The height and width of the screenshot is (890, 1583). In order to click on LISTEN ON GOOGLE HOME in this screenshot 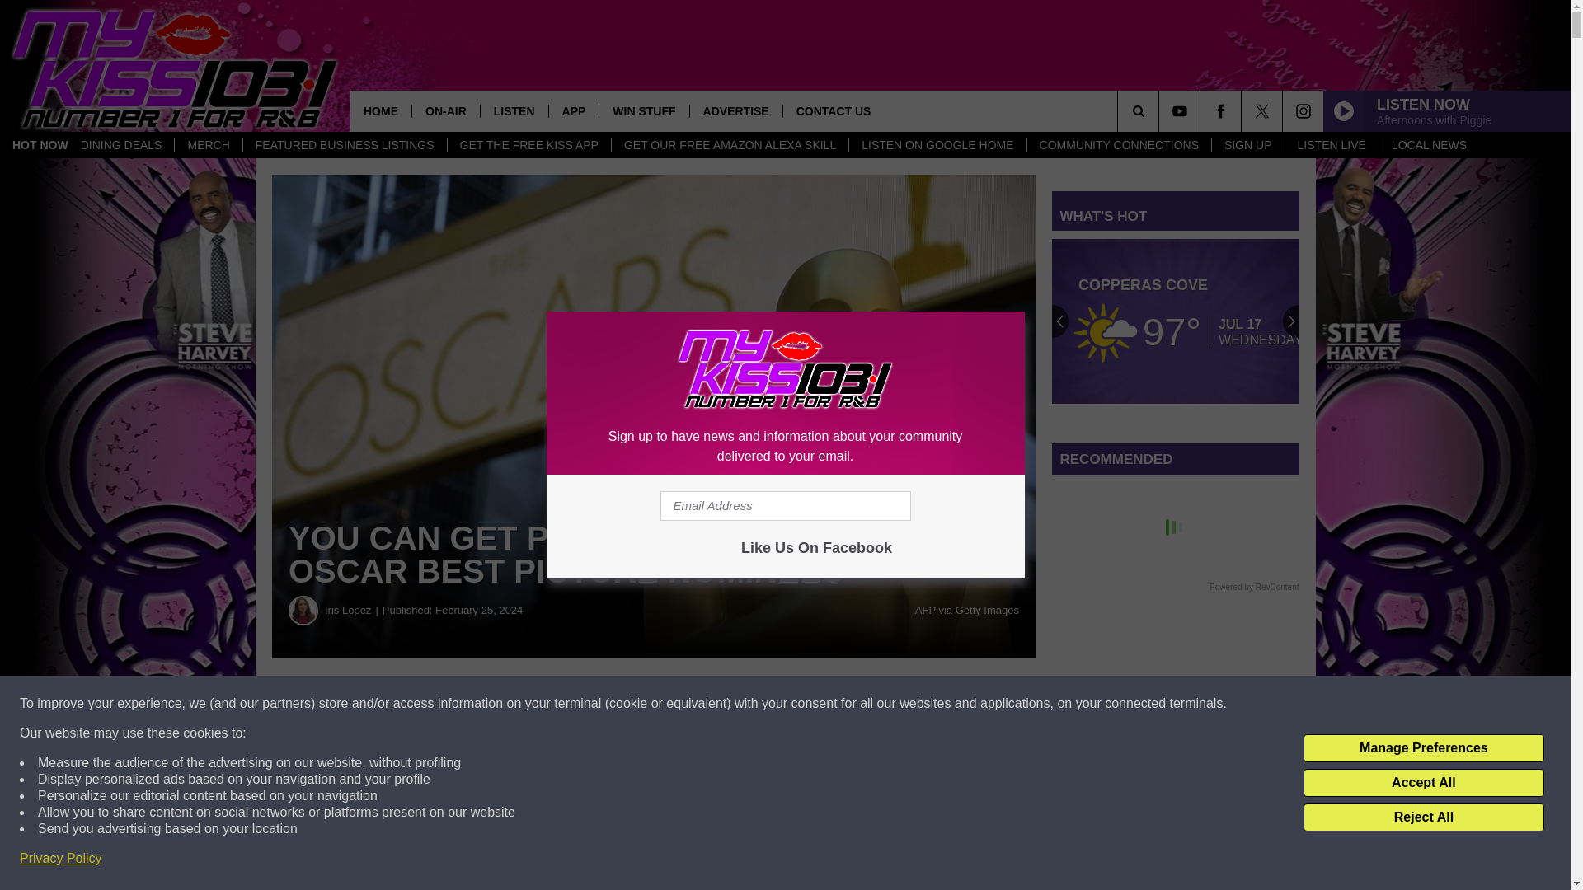, I will do `click(937, 145)`.